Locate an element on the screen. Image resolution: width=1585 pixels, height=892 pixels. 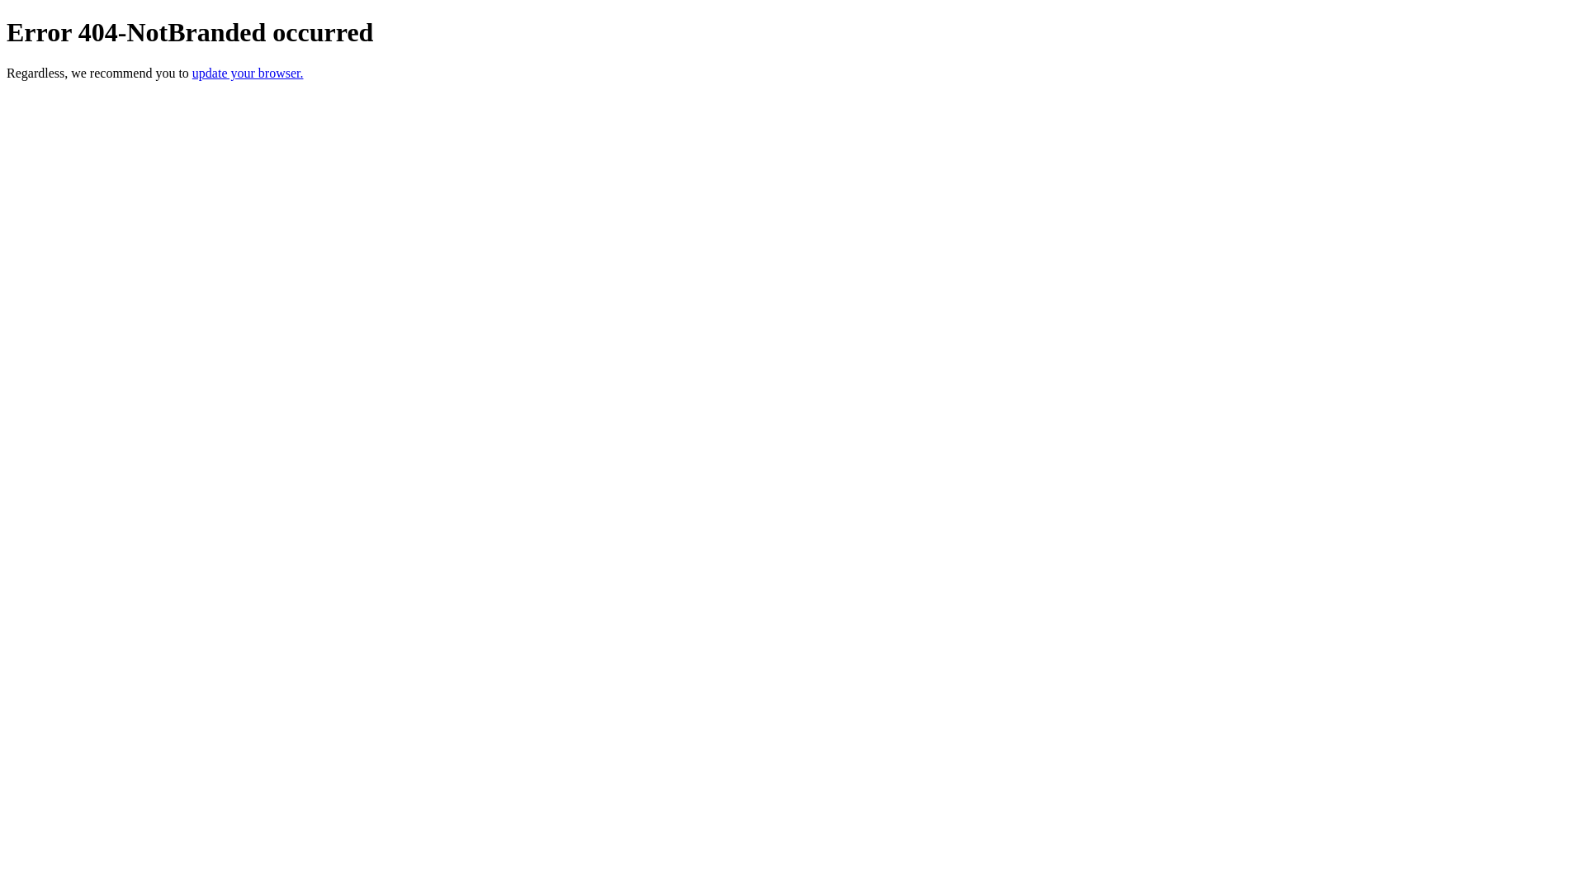
update your browser. is located at coordinates (248, 73).